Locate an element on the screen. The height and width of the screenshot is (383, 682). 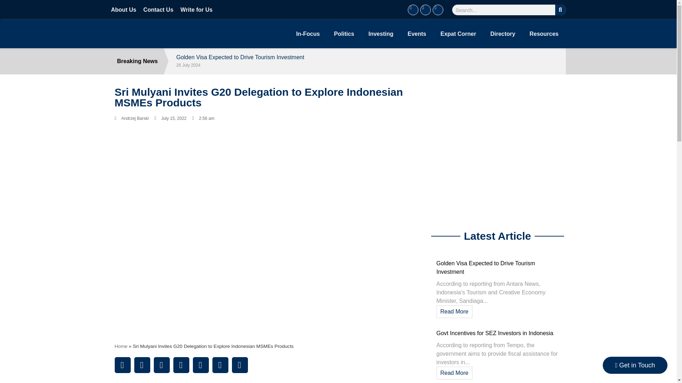
Events is located at coordinates (417, 34).